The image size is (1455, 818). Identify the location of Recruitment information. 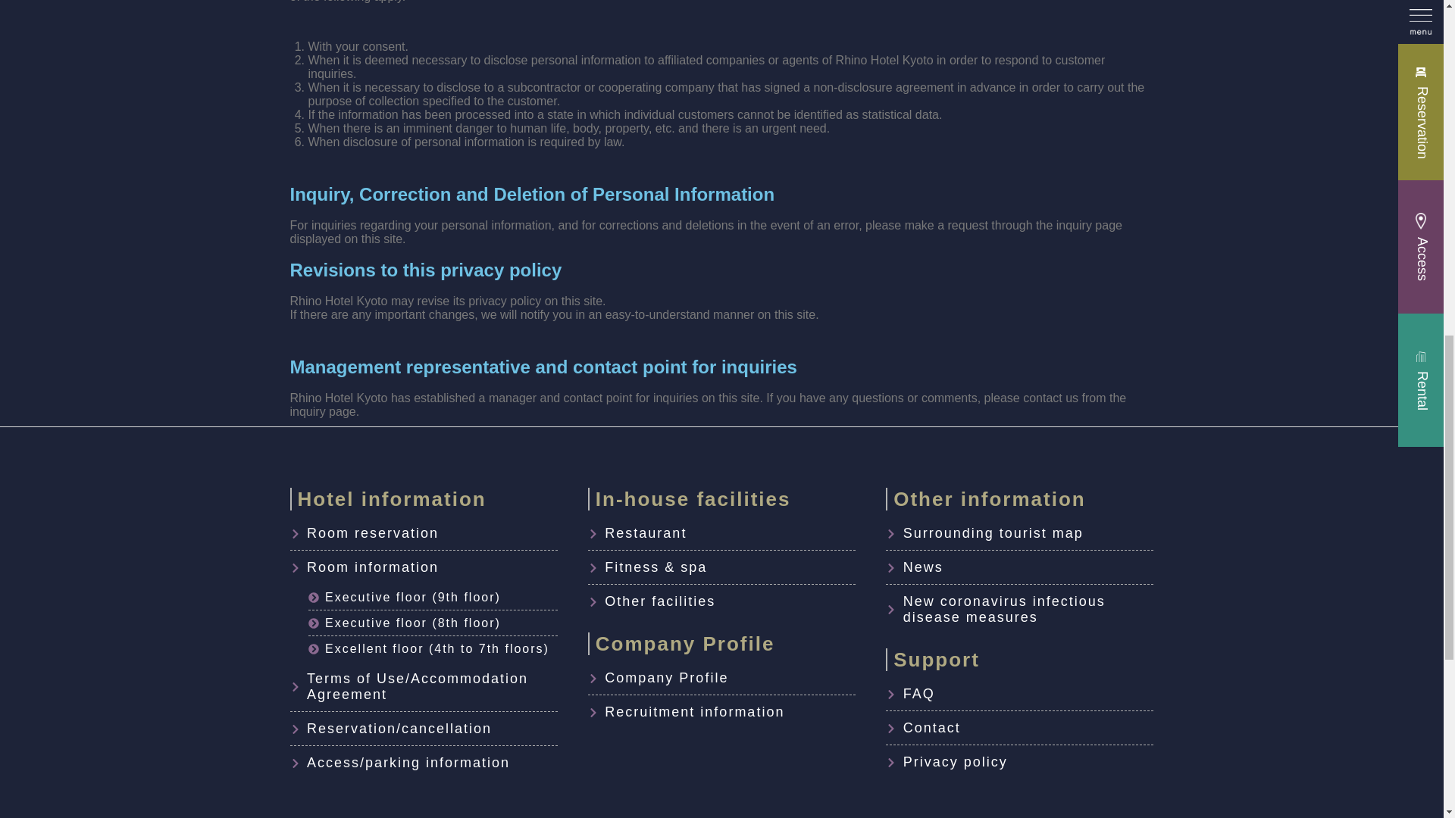
(721, 712).